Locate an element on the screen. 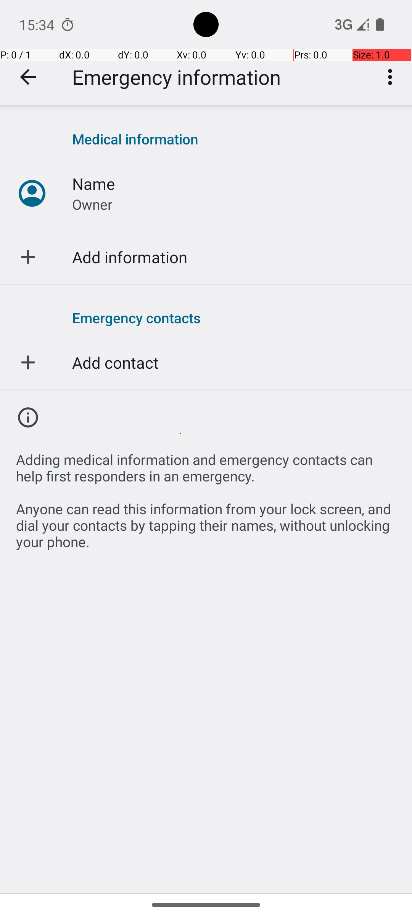 The image size is (412, 917). Add contact is located at coordinates (115, 362).